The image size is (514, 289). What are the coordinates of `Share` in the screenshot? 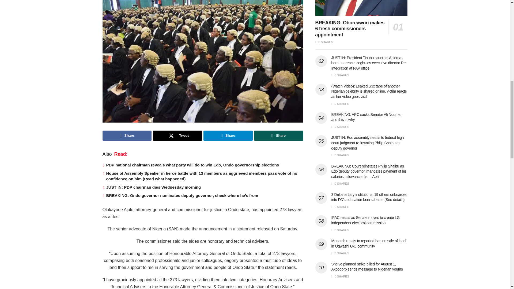 It's located at (127, 135).